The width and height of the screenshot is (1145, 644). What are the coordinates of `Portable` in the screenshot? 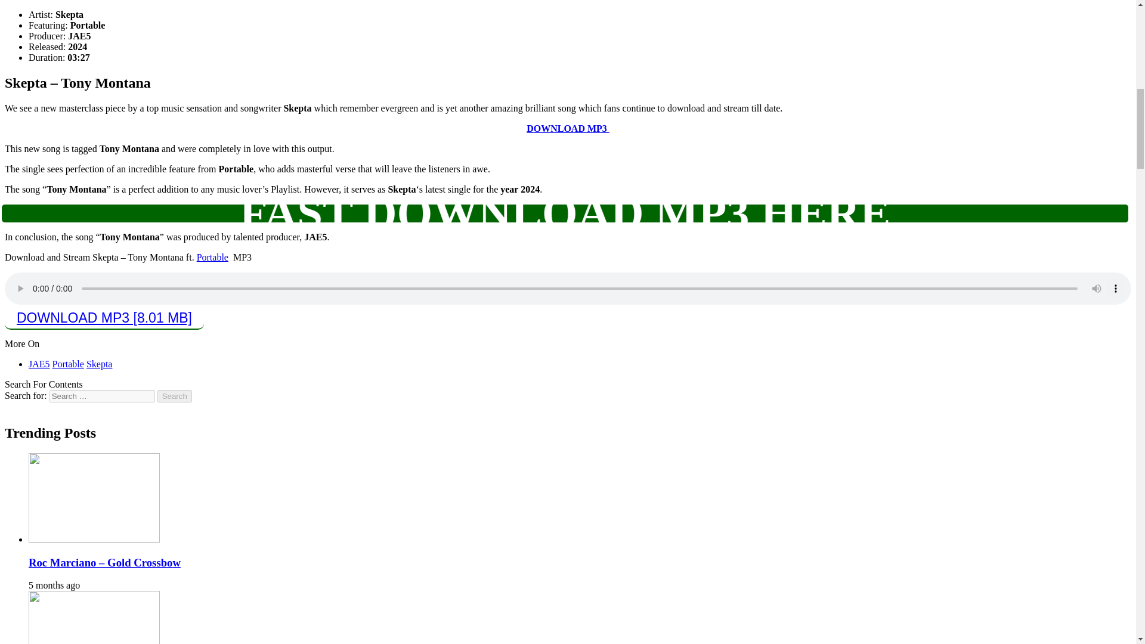 It's located at (212, 257).